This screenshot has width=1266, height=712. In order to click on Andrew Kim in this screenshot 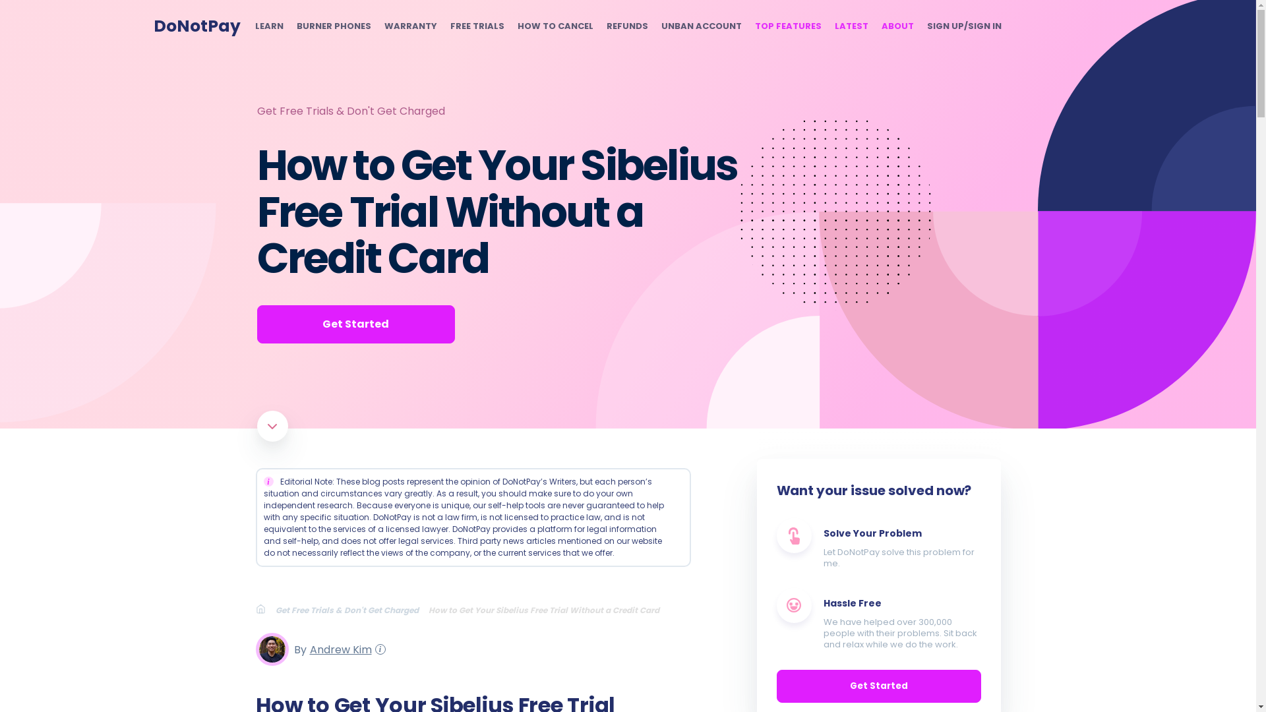, I will do `click(338, 649)`.